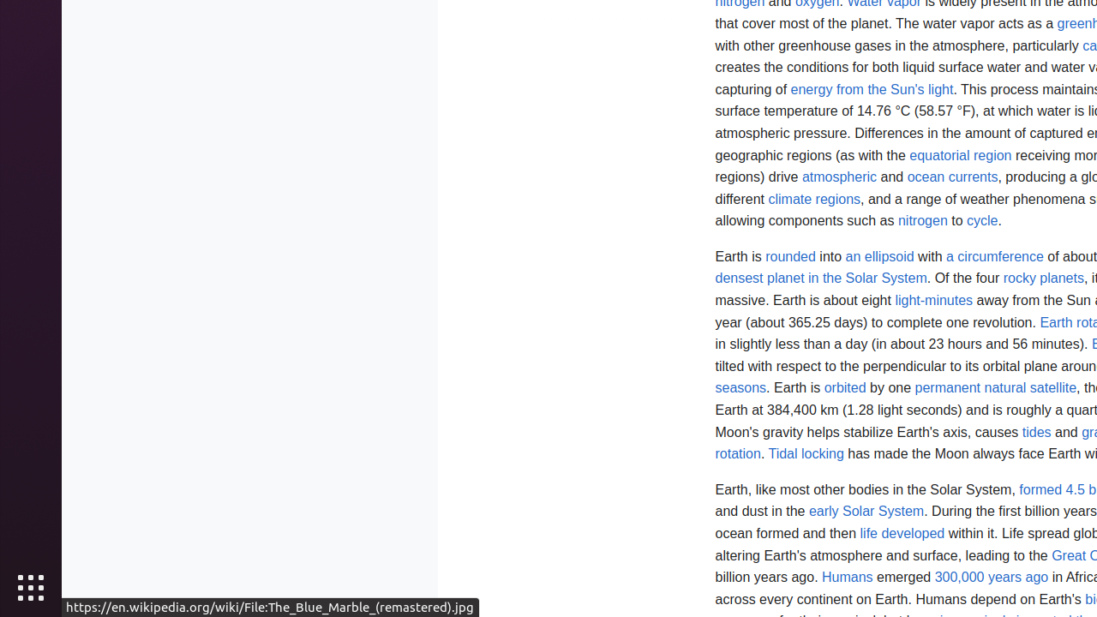 This screenshot has width=1097, height=617. Describe the element at coordinates (848, 578) in the screenshot. I see `Humans` at that location.